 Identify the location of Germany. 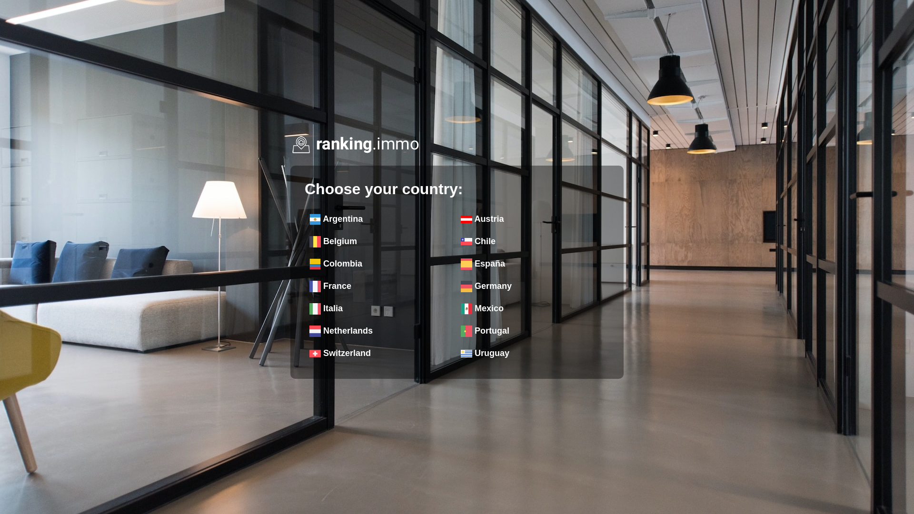
(530, 286).